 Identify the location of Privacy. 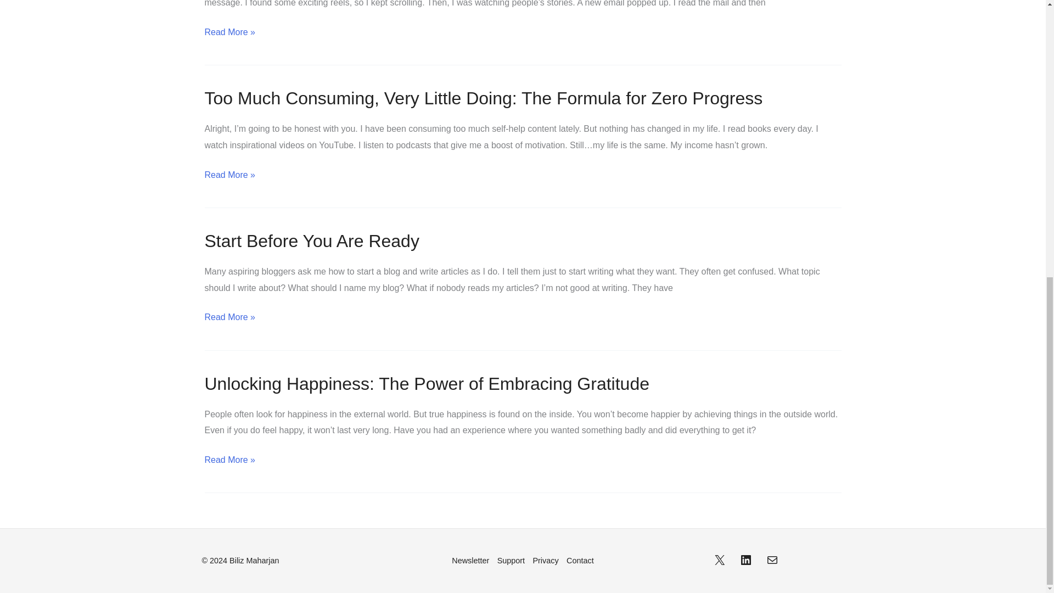
(546, 560).